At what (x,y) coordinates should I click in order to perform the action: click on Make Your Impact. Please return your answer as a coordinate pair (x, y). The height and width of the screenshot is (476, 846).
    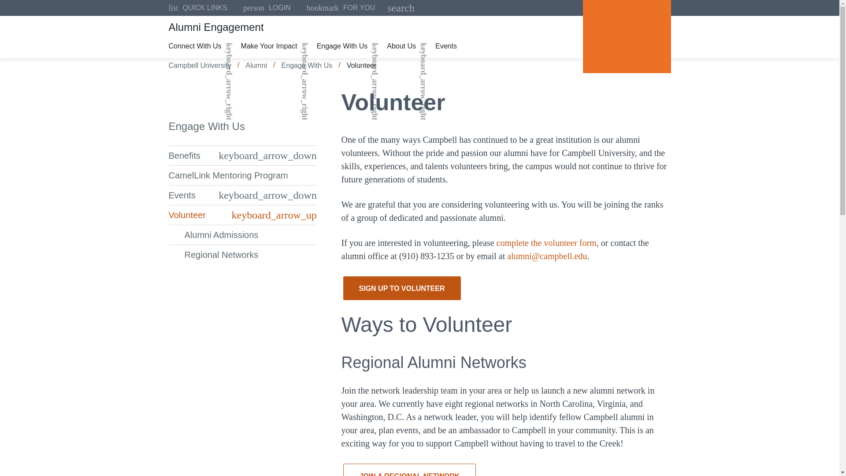
    Looking at the image, I should click on (627, 37).